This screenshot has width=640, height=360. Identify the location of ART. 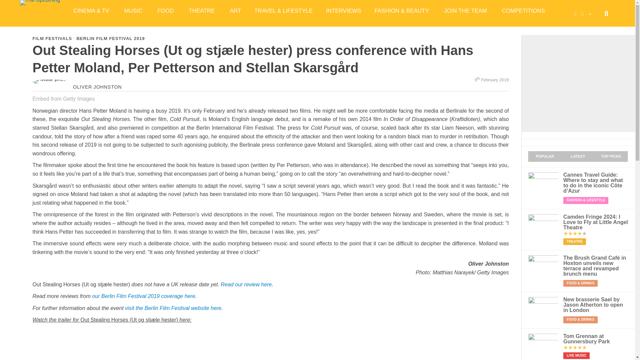
(235, 11).